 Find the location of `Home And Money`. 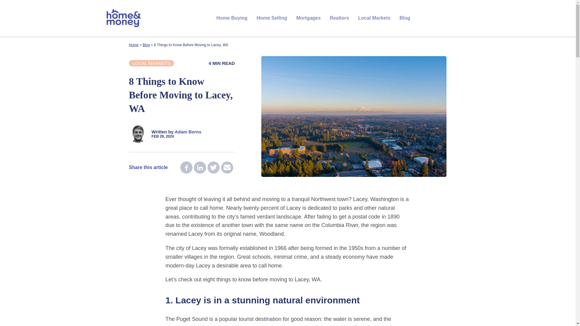

Home And Money is located at coordinates (124, 18).